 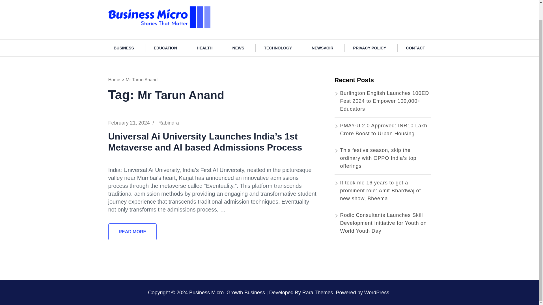 What do you see at coordinates (132, 232) in the screenshot?
I see `READ MORE` at bounding box center [132, 232].